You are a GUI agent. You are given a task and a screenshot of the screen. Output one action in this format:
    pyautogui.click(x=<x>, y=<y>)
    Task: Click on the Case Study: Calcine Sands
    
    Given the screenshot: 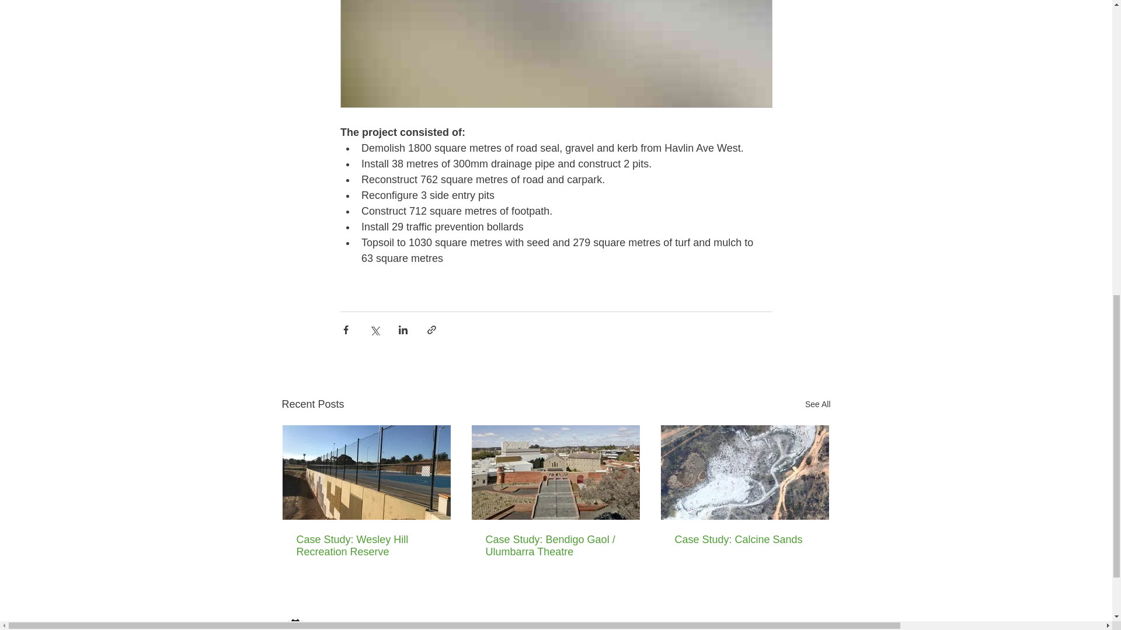 What is the action you would take?
    pyautogui.click(x=744, y=540)
    